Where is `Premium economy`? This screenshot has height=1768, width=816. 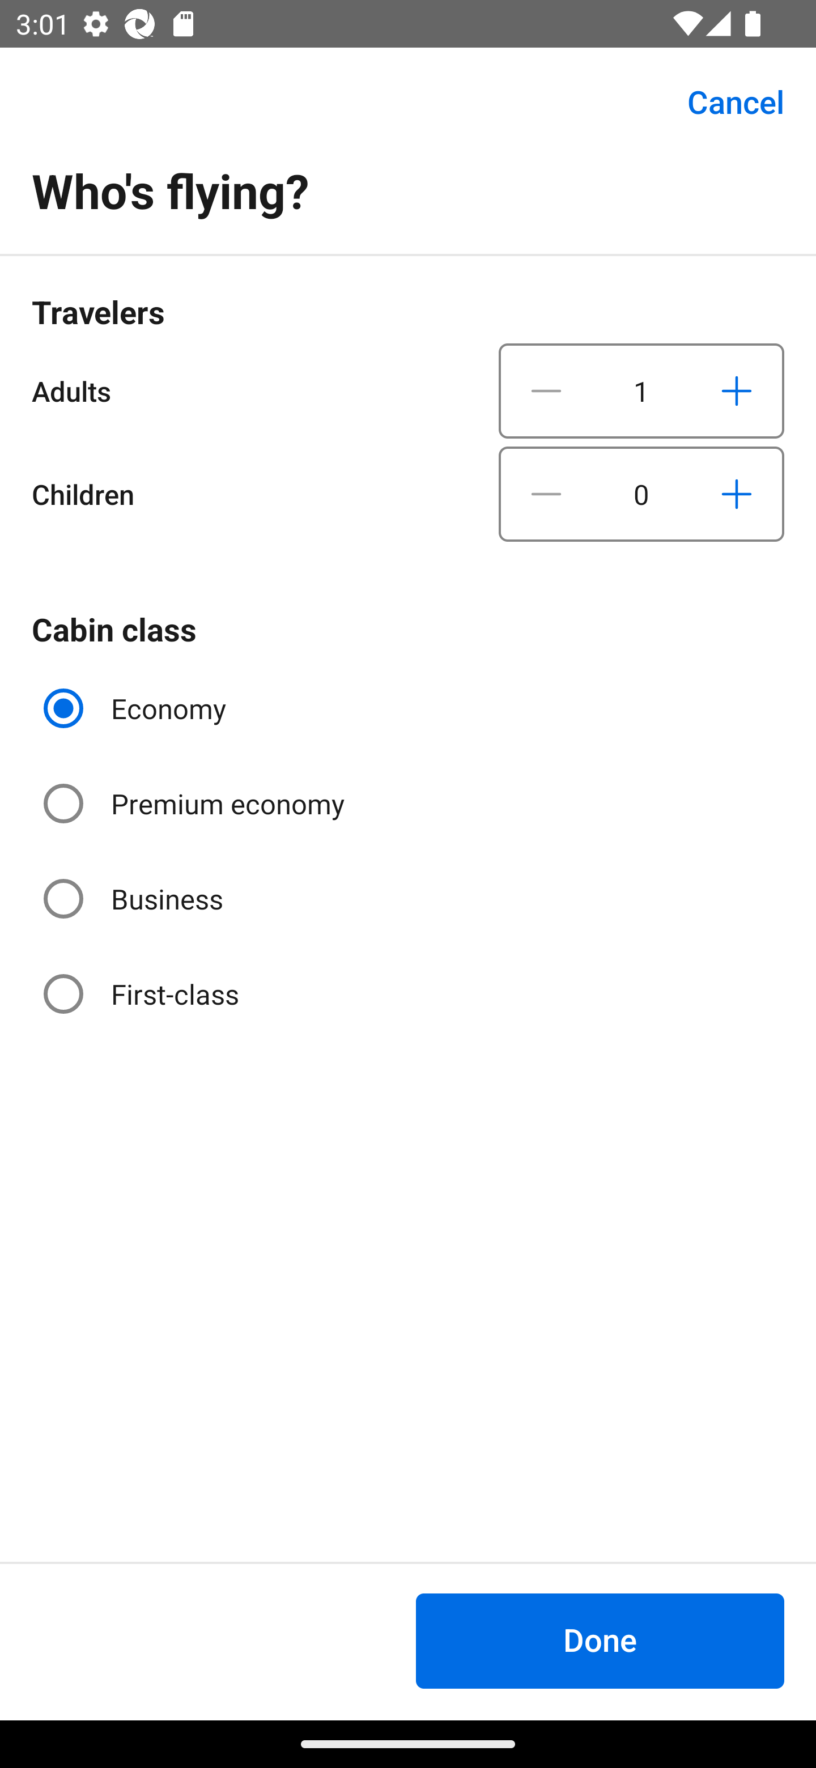
Premium economy is located at coordinates (196, 804).